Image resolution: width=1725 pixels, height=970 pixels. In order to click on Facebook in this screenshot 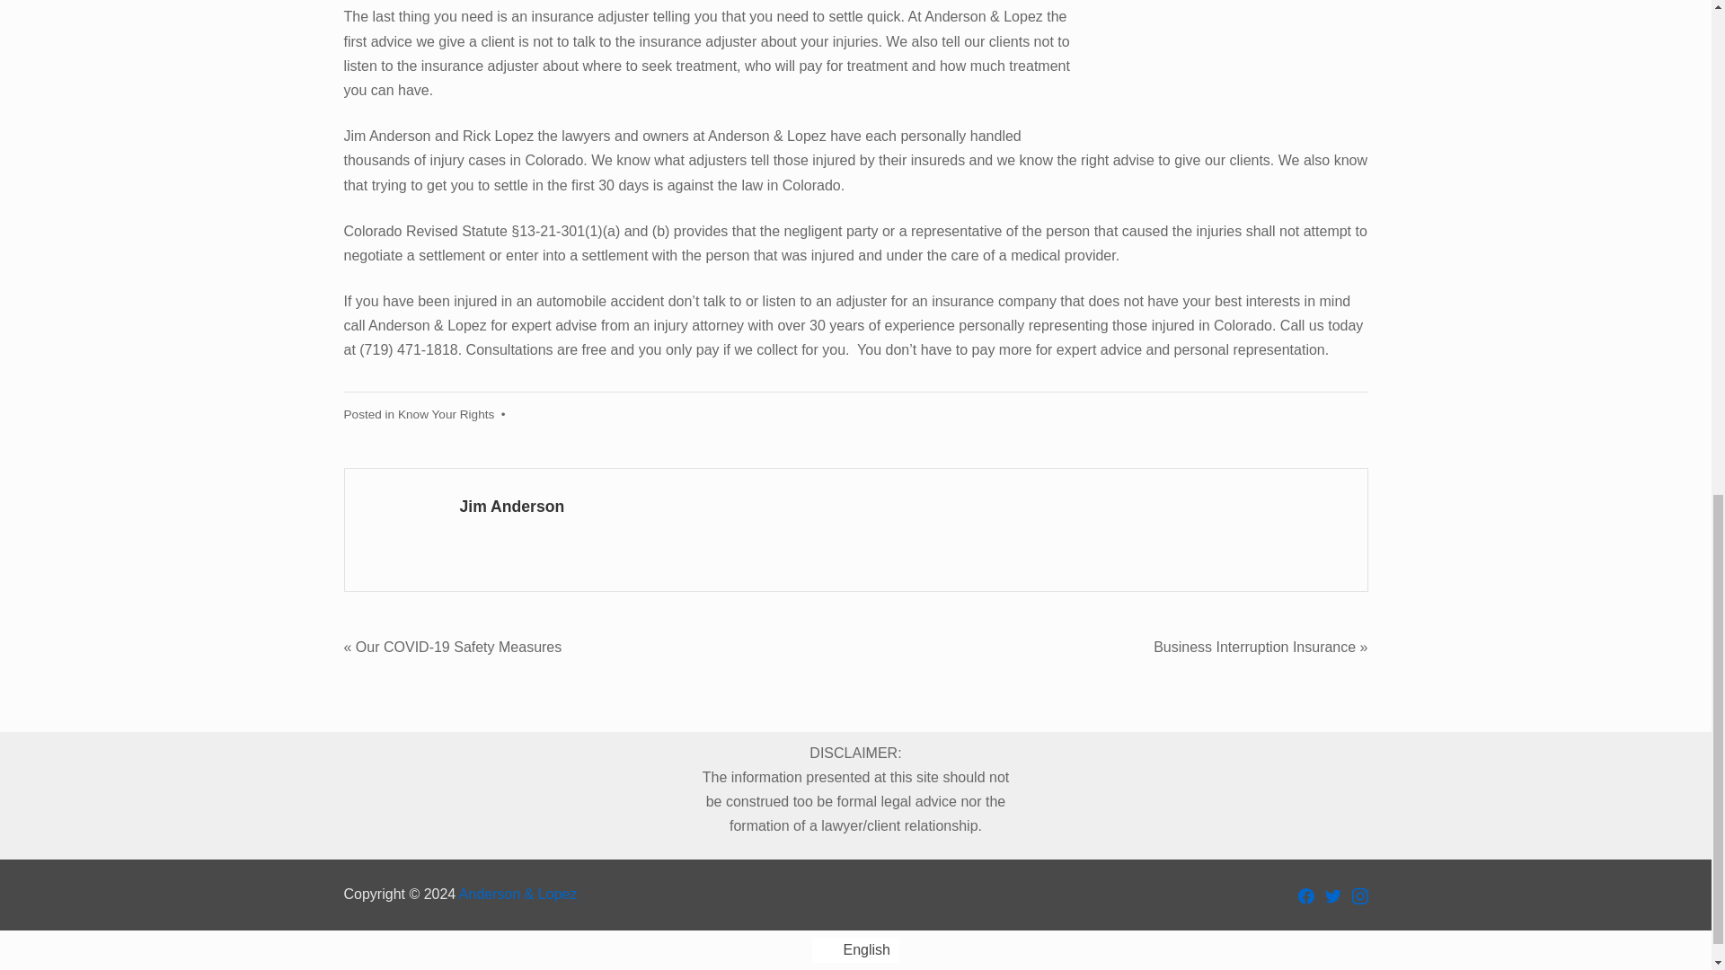, I will do `click(1305, 895)`.